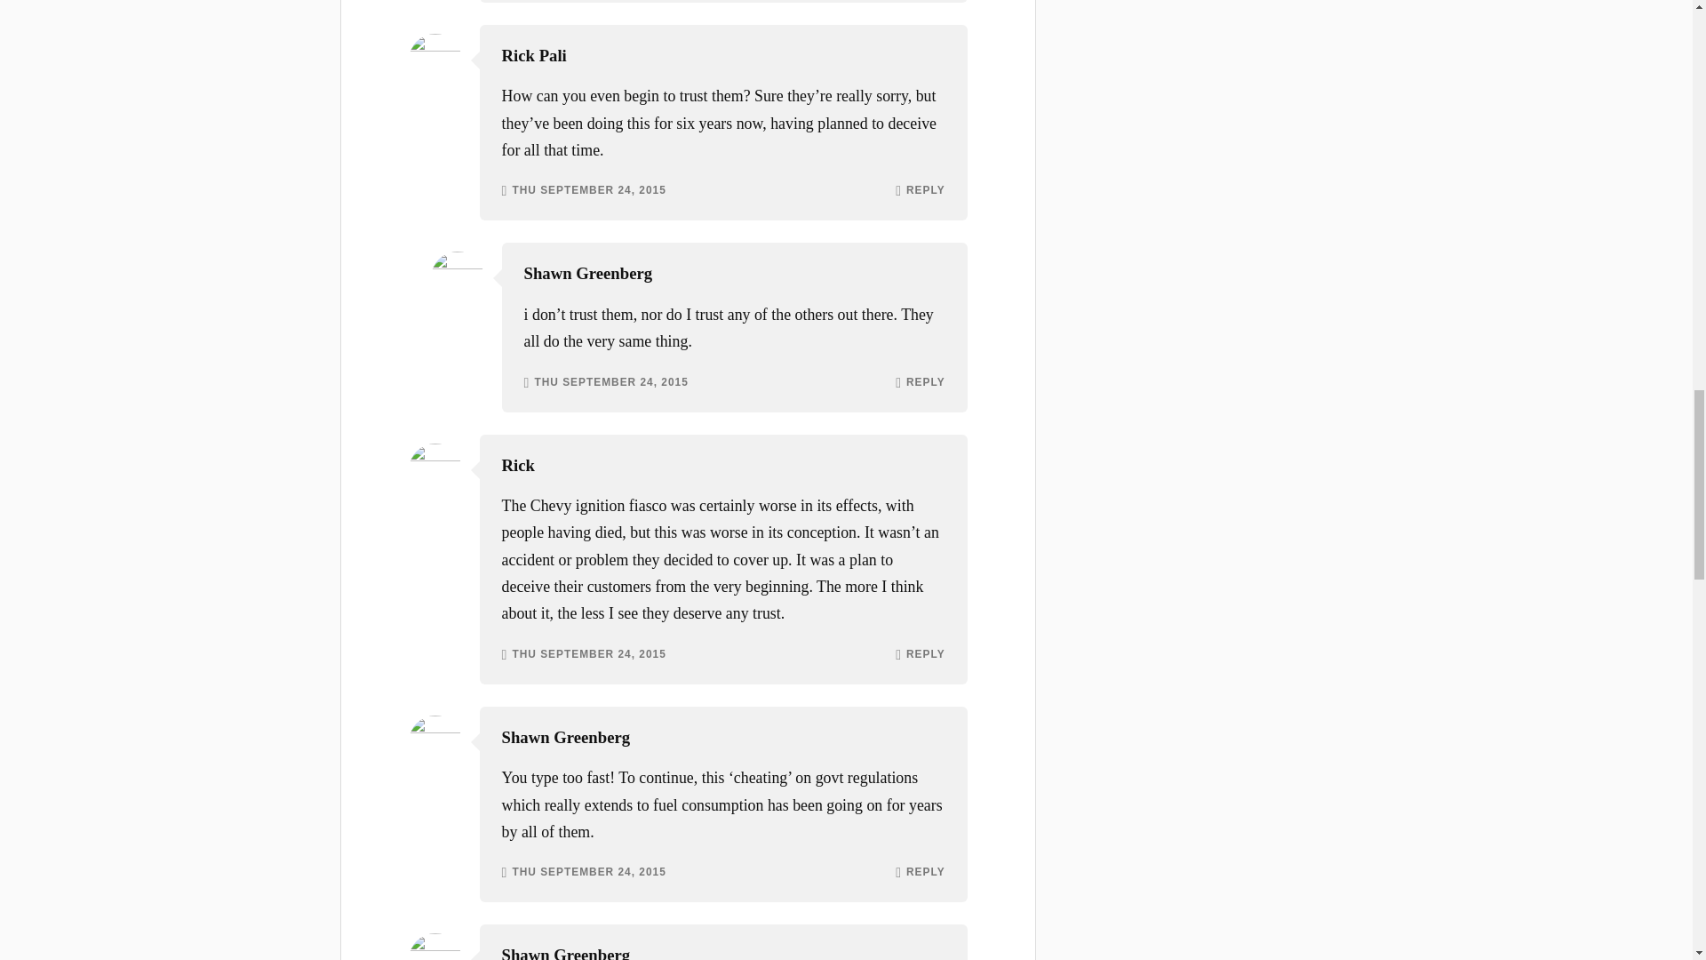  Describe the element at coordinates (588, 191) in the screenshot. I see `THU SEPTEMBER 24, 2015` at that location.